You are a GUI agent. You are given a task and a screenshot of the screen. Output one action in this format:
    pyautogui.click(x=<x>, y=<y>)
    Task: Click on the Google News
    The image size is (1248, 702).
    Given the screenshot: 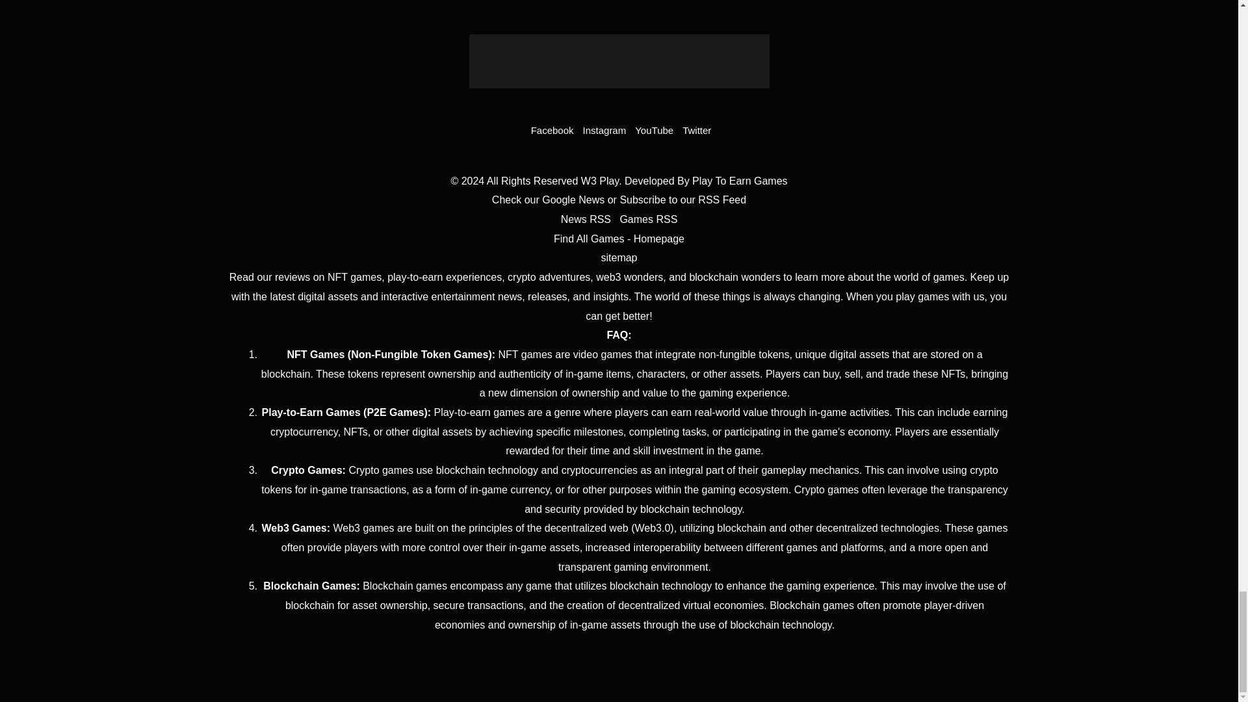 What is the action you would take?
    pyautogui.click(x=573, y=200)
    